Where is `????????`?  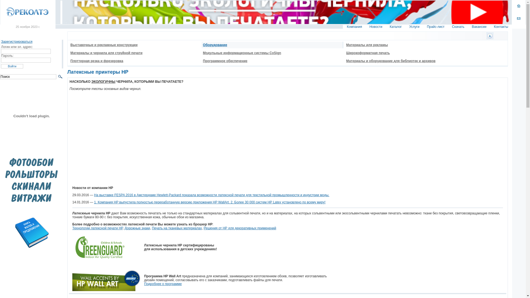 ???????? is located at coordinates (490, 36).